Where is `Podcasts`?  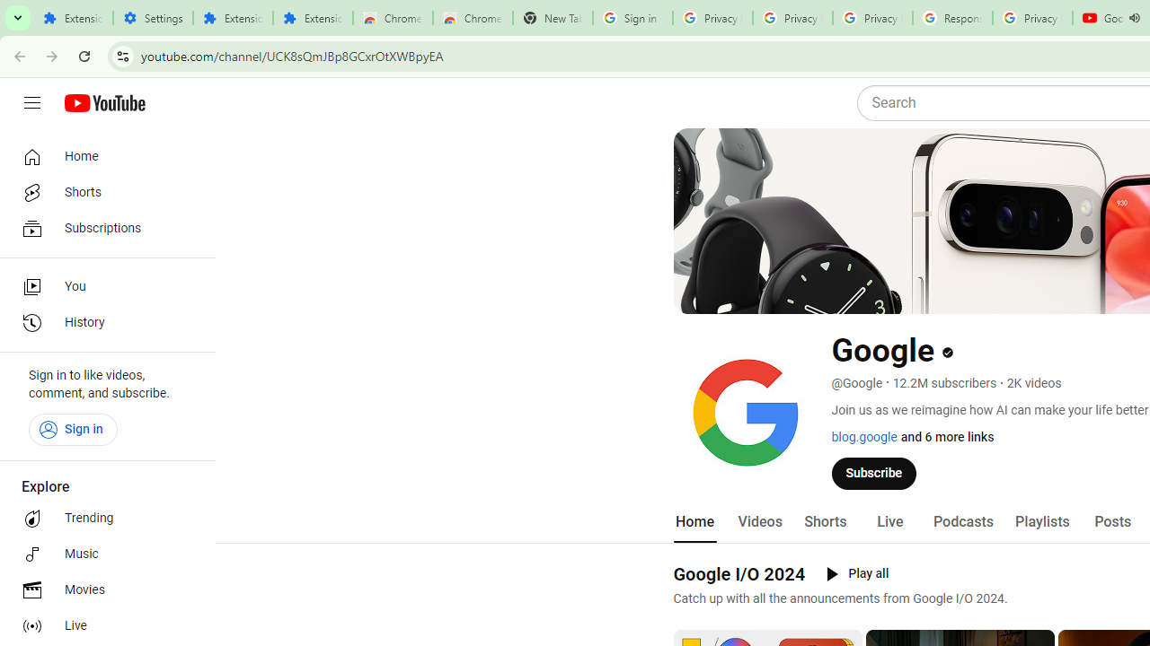 Podcasts is located at coordinates (963, 522).